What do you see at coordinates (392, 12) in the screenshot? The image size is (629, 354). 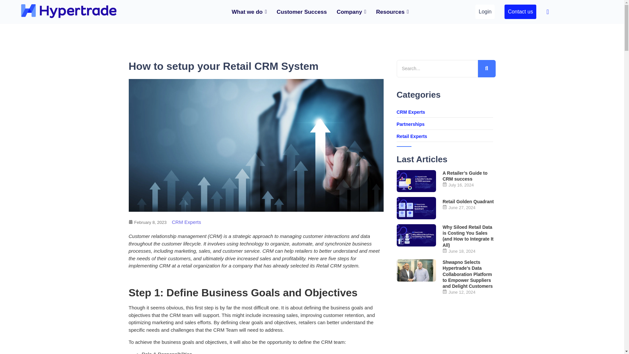 I see `Resources` at bounding box center [392, 12].